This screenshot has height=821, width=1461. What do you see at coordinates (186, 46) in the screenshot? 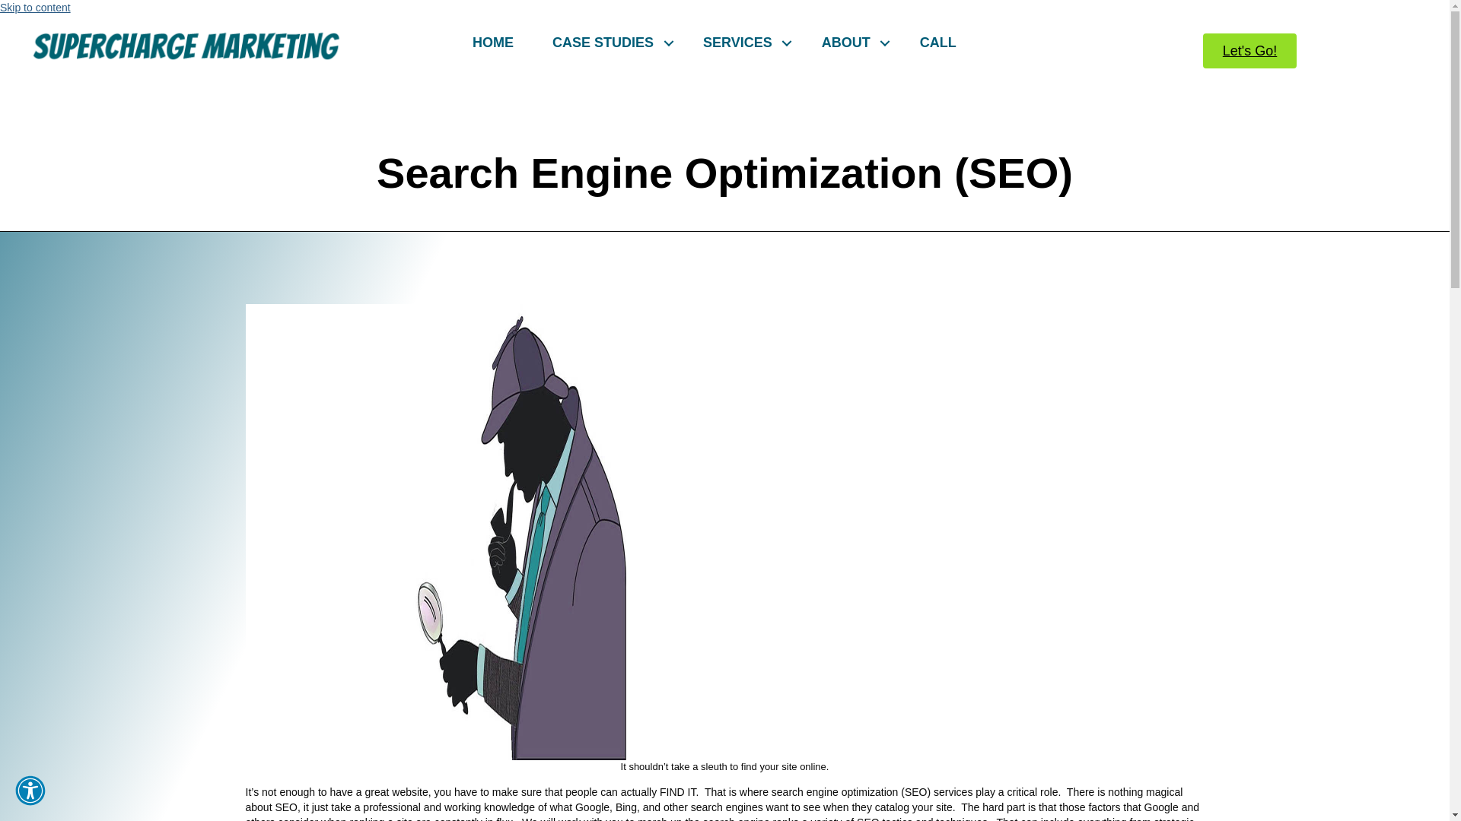
I see `SuperCharge 24 a copy` at bounding box center [186, 46].